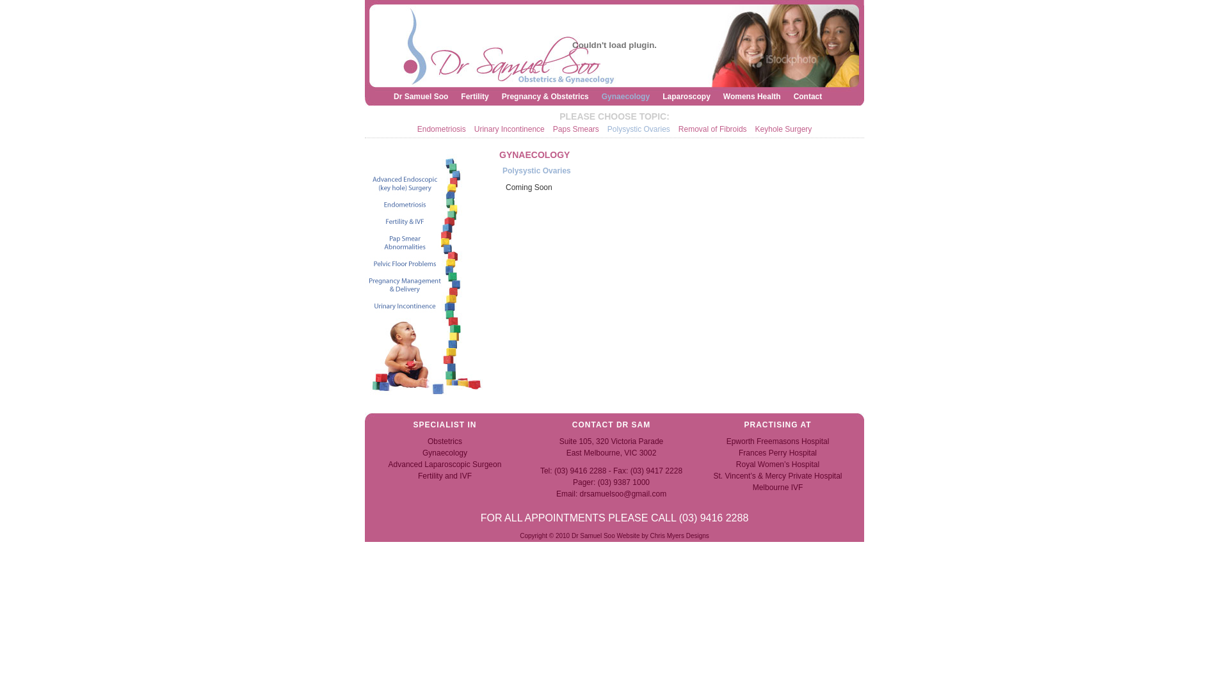 The height and width of the screenshot is (691, 1229). What do you see at coordinates (442, 129) in the screenshot?
I see `Endometriosis` at bounding box center [442, 129].